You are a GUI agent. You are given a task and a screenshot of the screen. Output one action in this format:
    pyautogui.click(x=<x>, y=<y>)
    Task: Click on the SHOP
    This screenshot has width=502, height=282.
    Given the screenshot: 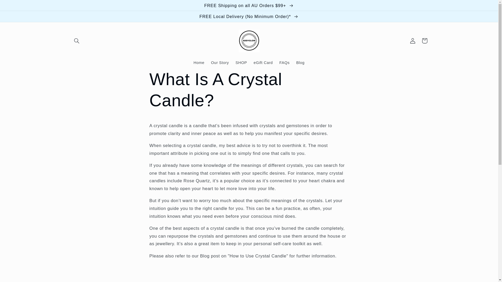 What is the action you would take?
    pyautogui.click(x=241, y=63)
    